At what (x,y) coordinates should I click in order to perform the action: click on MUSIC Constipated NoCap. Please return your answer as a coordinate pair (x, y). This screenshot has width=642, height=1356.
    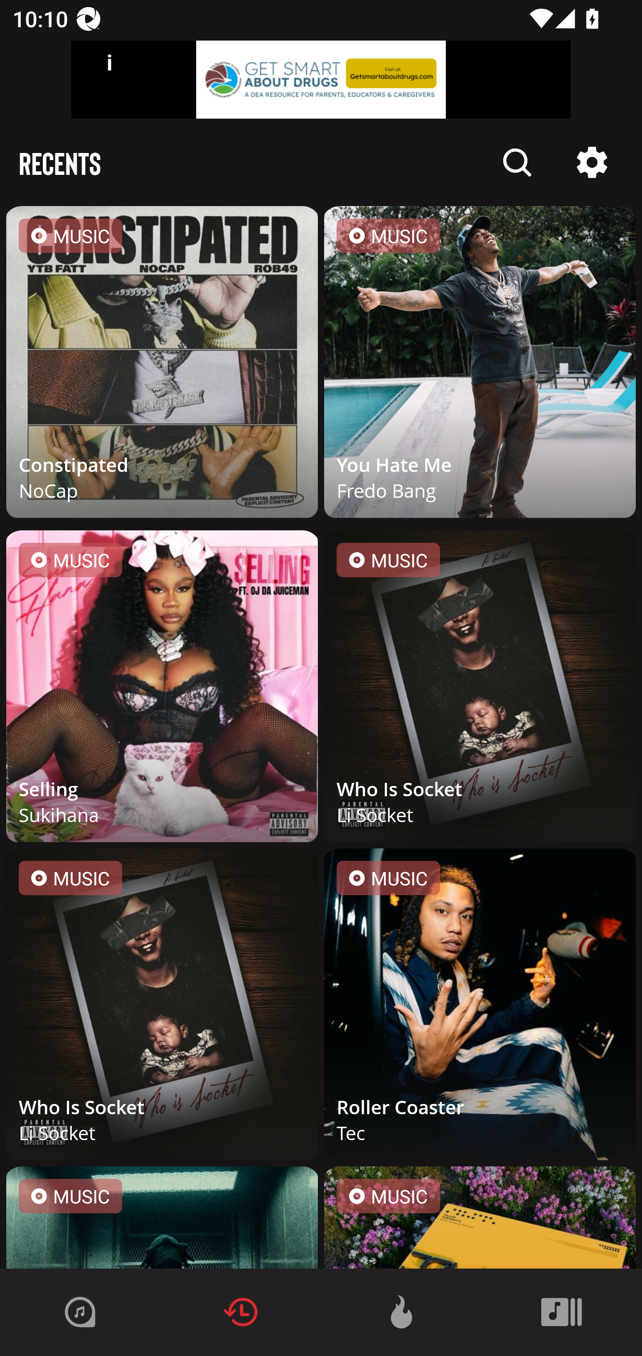
    Looking at the image, I should click on (162, 365).